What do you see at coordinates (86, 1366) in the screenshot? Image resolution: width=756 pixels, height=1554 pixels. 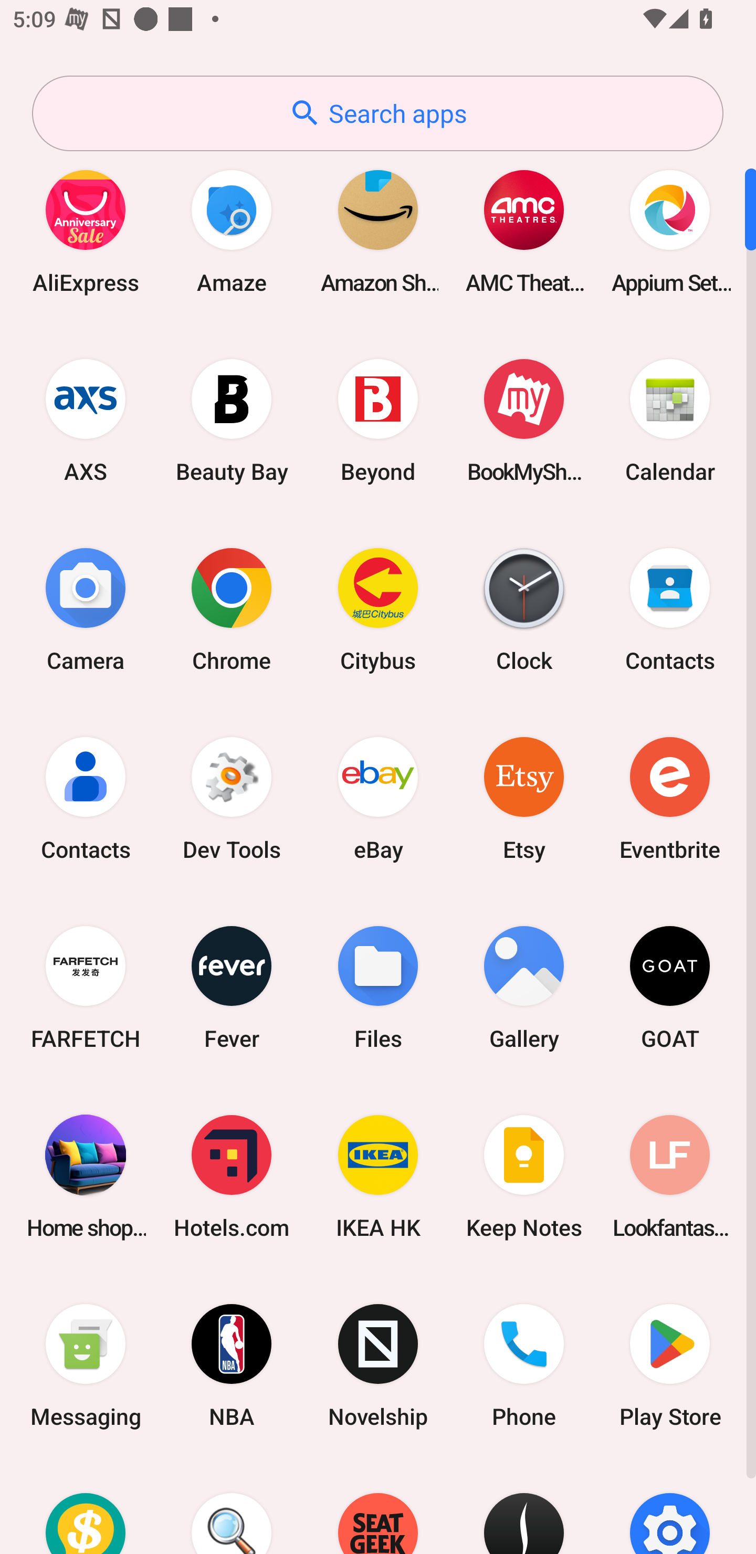 I see `Messaging` at bounding box center [86, 1366].